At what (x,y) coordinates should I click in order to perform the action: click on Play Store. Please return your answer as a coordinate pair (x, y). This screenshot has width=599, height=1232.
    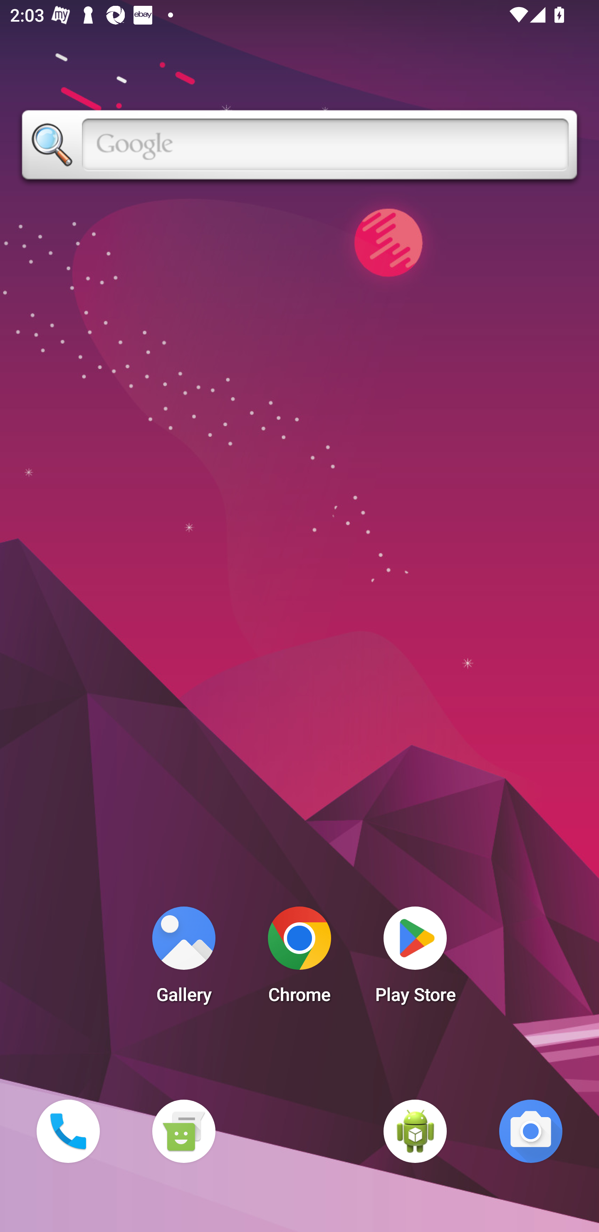
    Looking at the image, I should click on (415, 959).